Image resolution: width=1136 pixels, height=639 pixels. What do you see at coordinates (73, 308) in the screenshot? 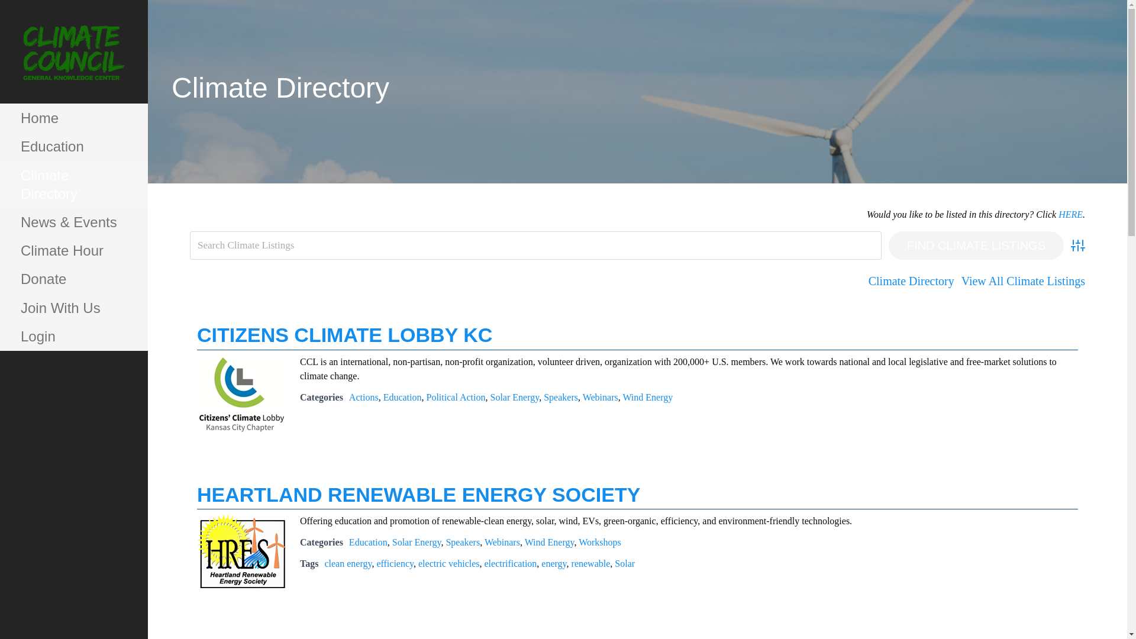
I see `Join With Us` at bounding box center [73, 308].